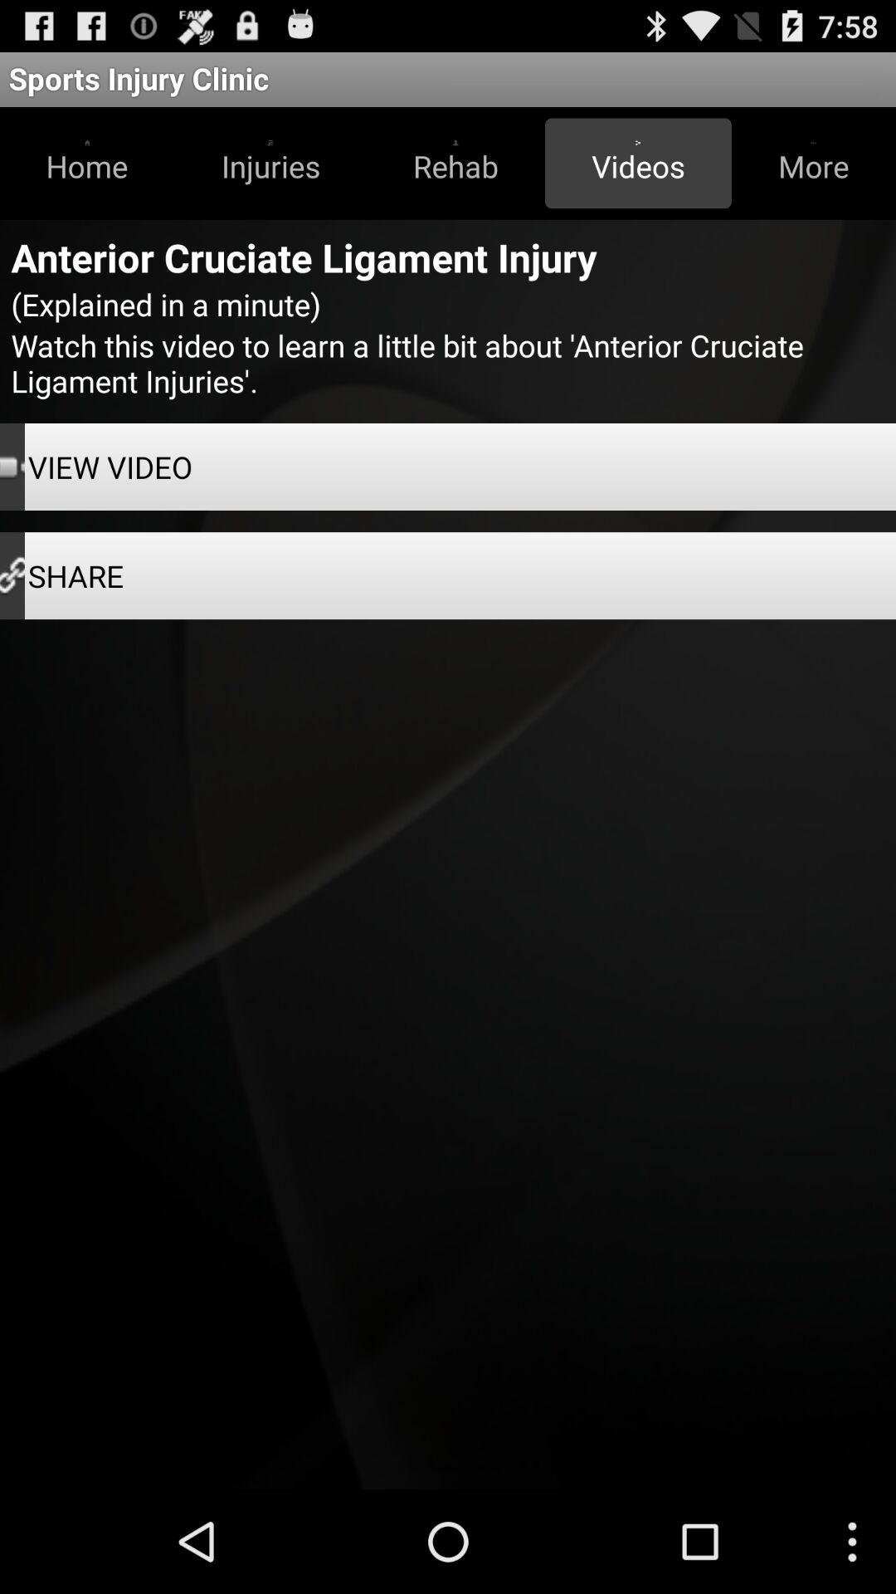  Describe the element at coordinates (638, 163) in the screenshot. I see `launch button to the left of the more` at that location.